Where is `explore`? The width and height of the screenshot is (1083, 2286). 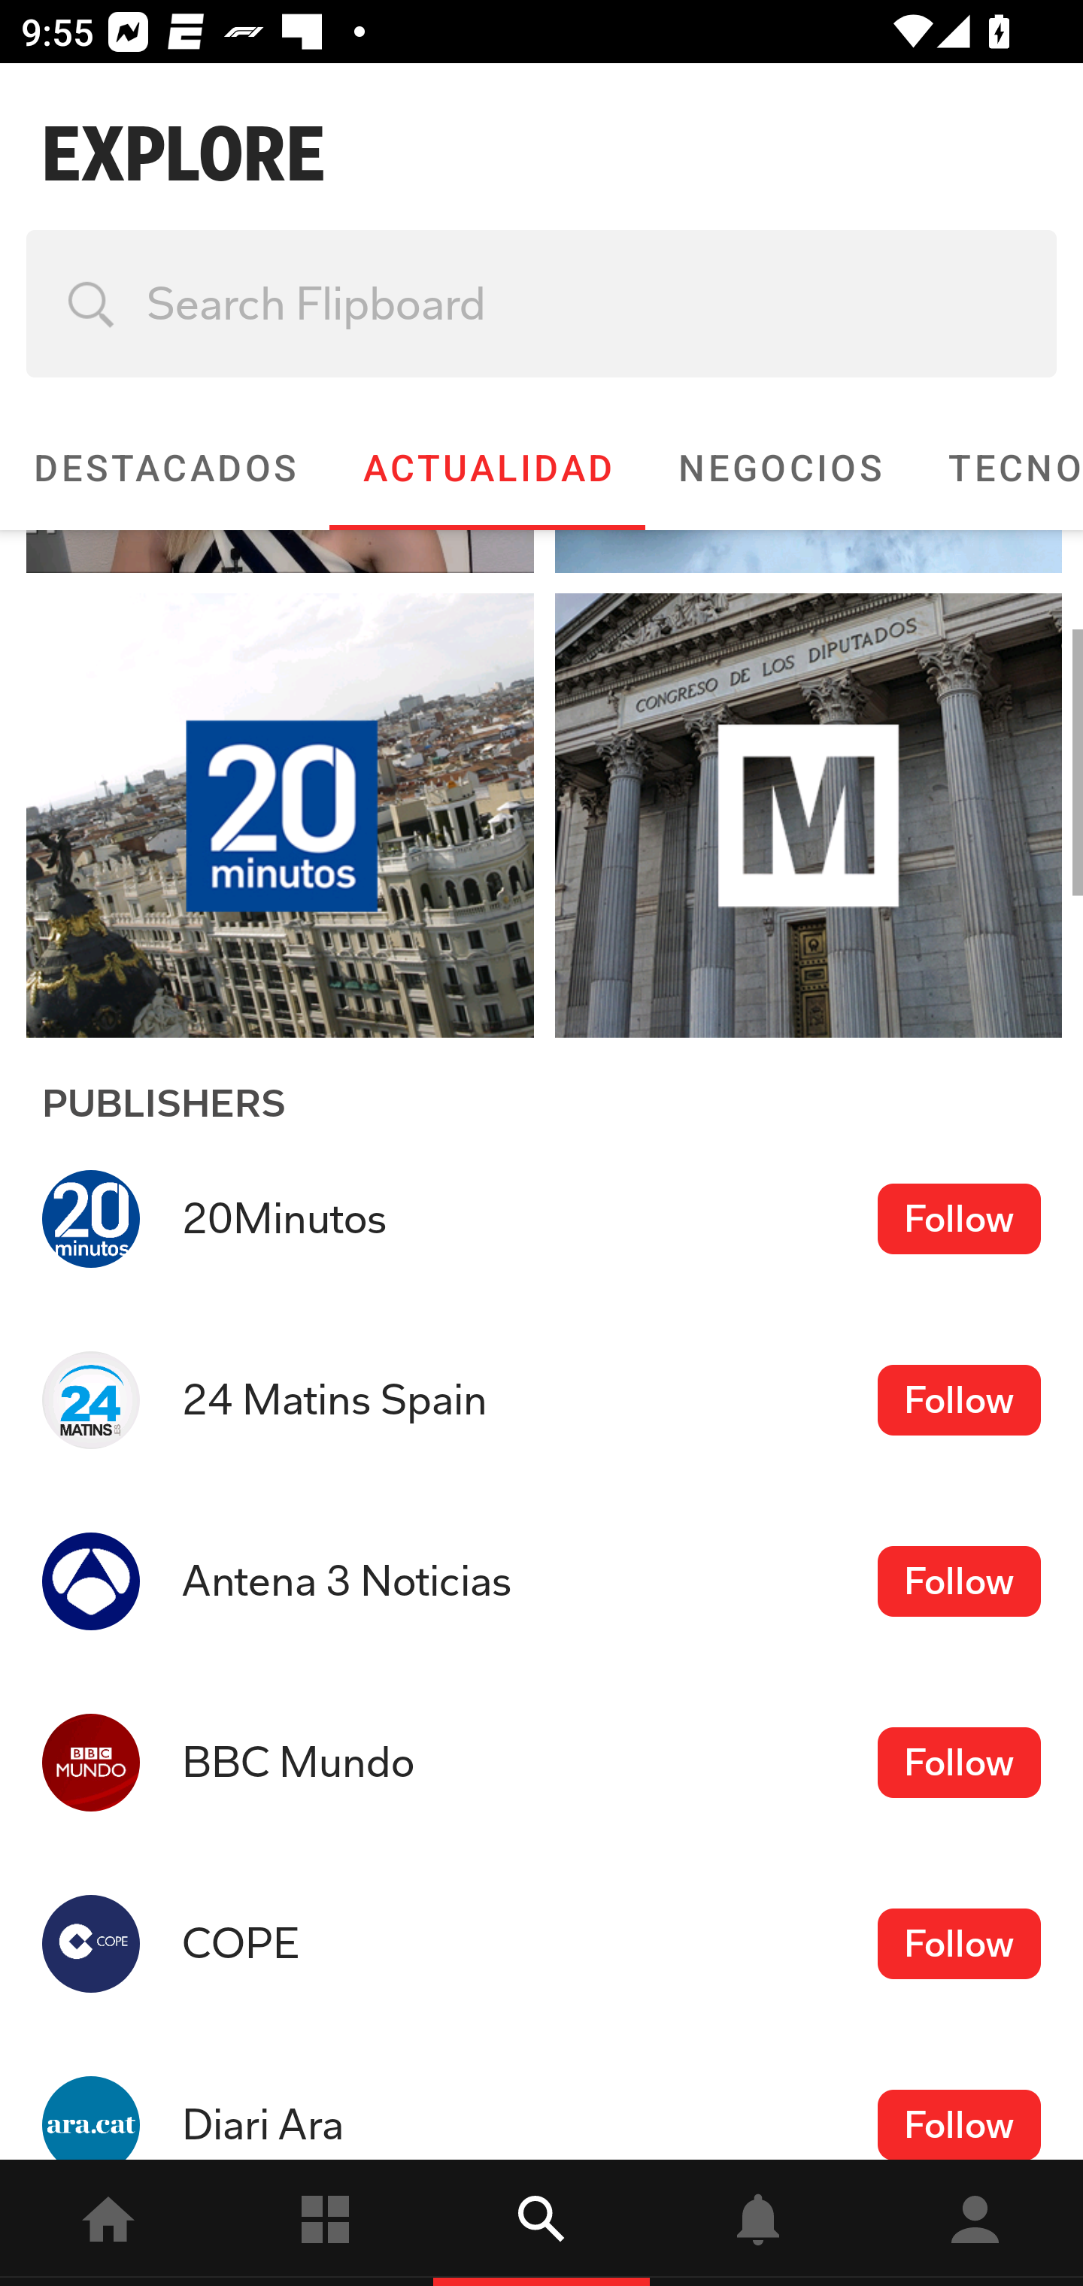
explore is located at coordinates (541, 2223).